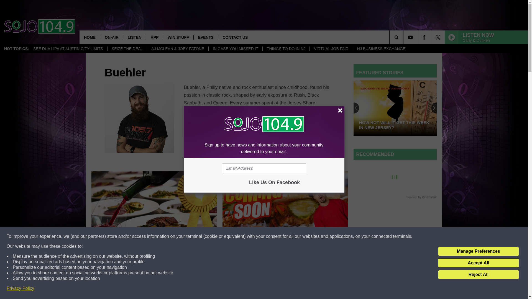  What do you see at coordinates (264, 168) in the screenshot?
I see `Email Address` at bounding box center [264, 168].